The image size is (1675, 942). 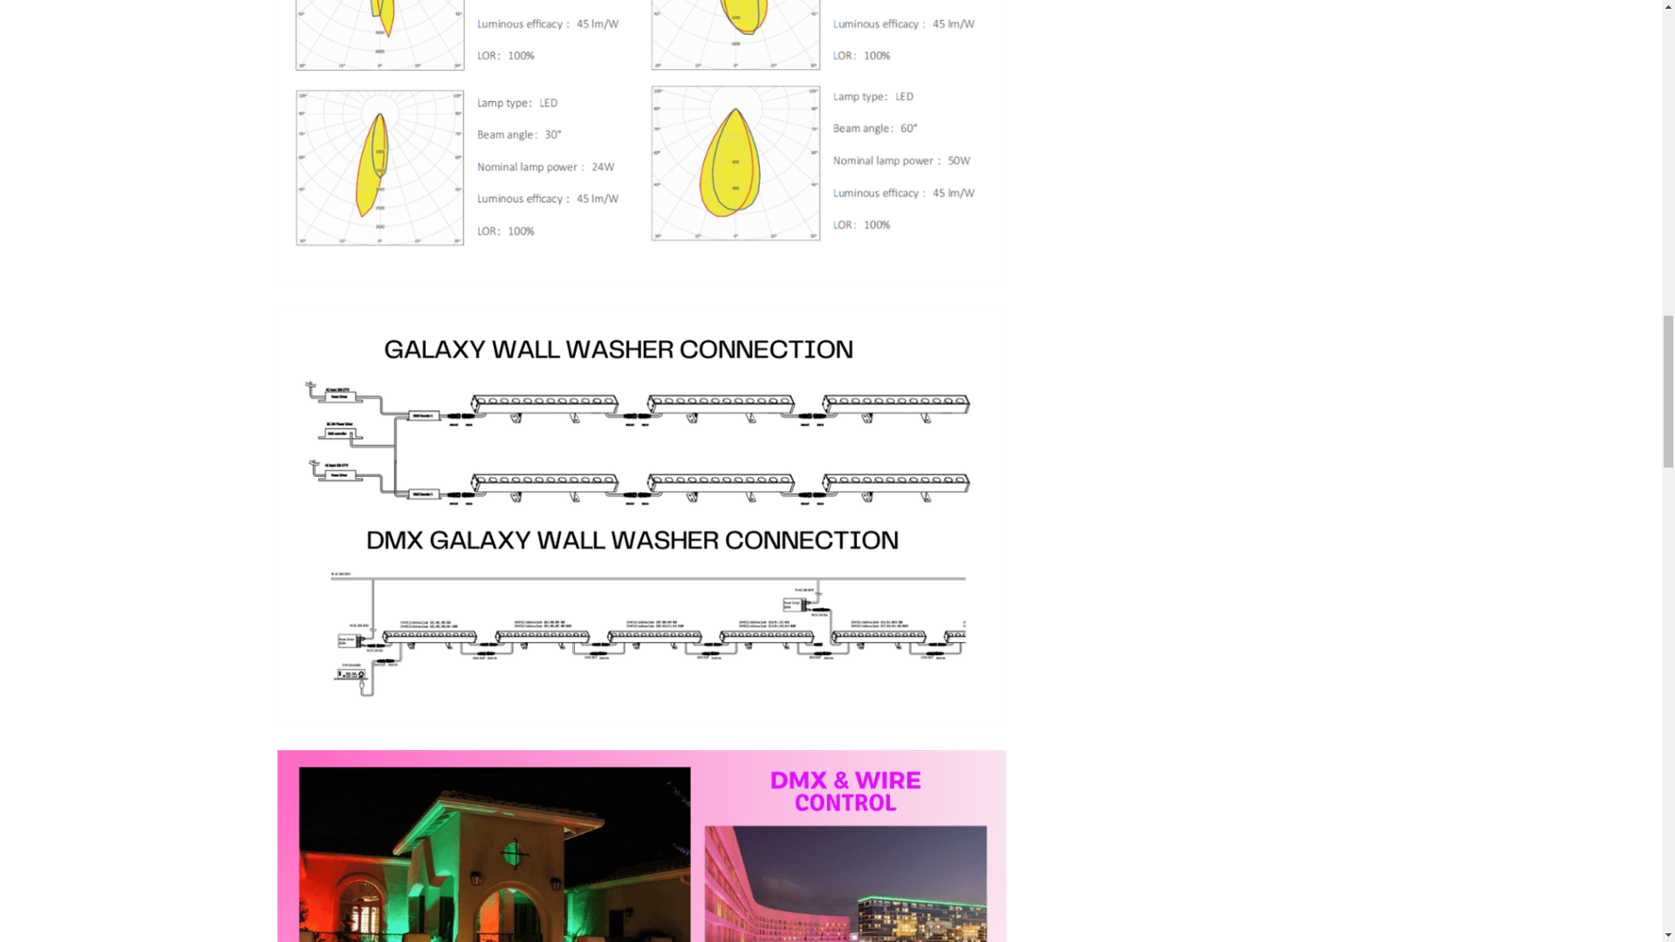 I want to click on 1684481164482598.png, so click(x=642, y=846).